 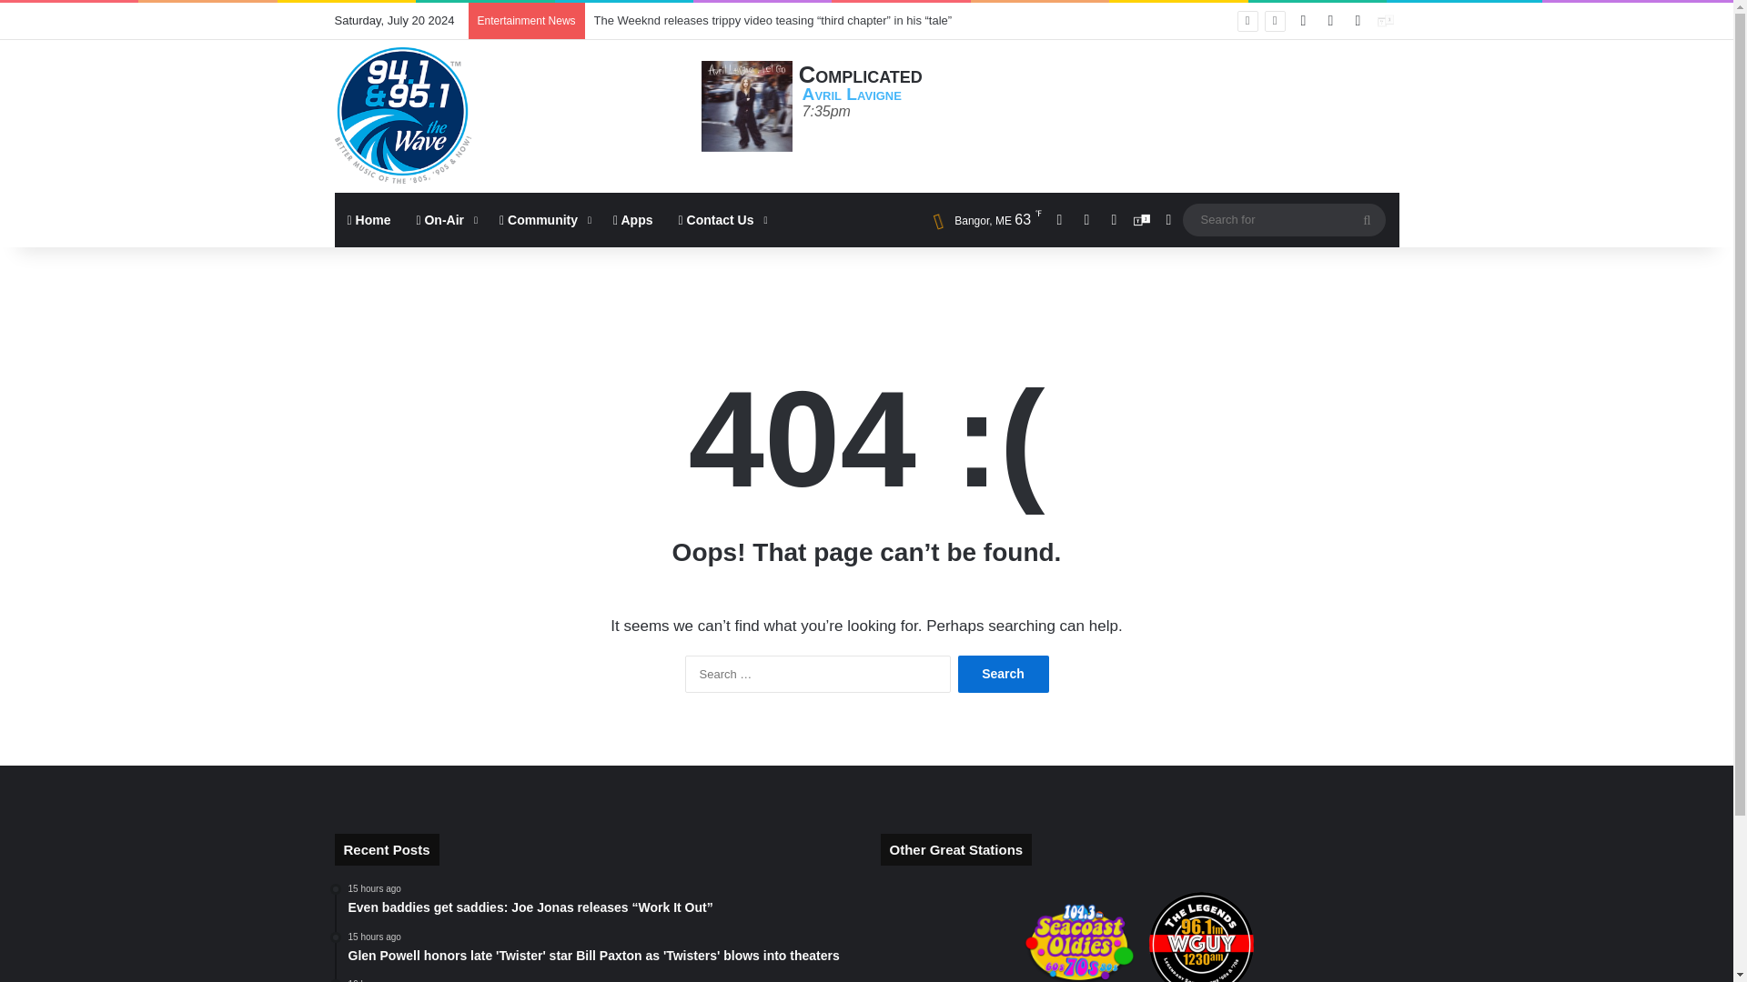 I want to click on Community, so click(x=544, y=220).